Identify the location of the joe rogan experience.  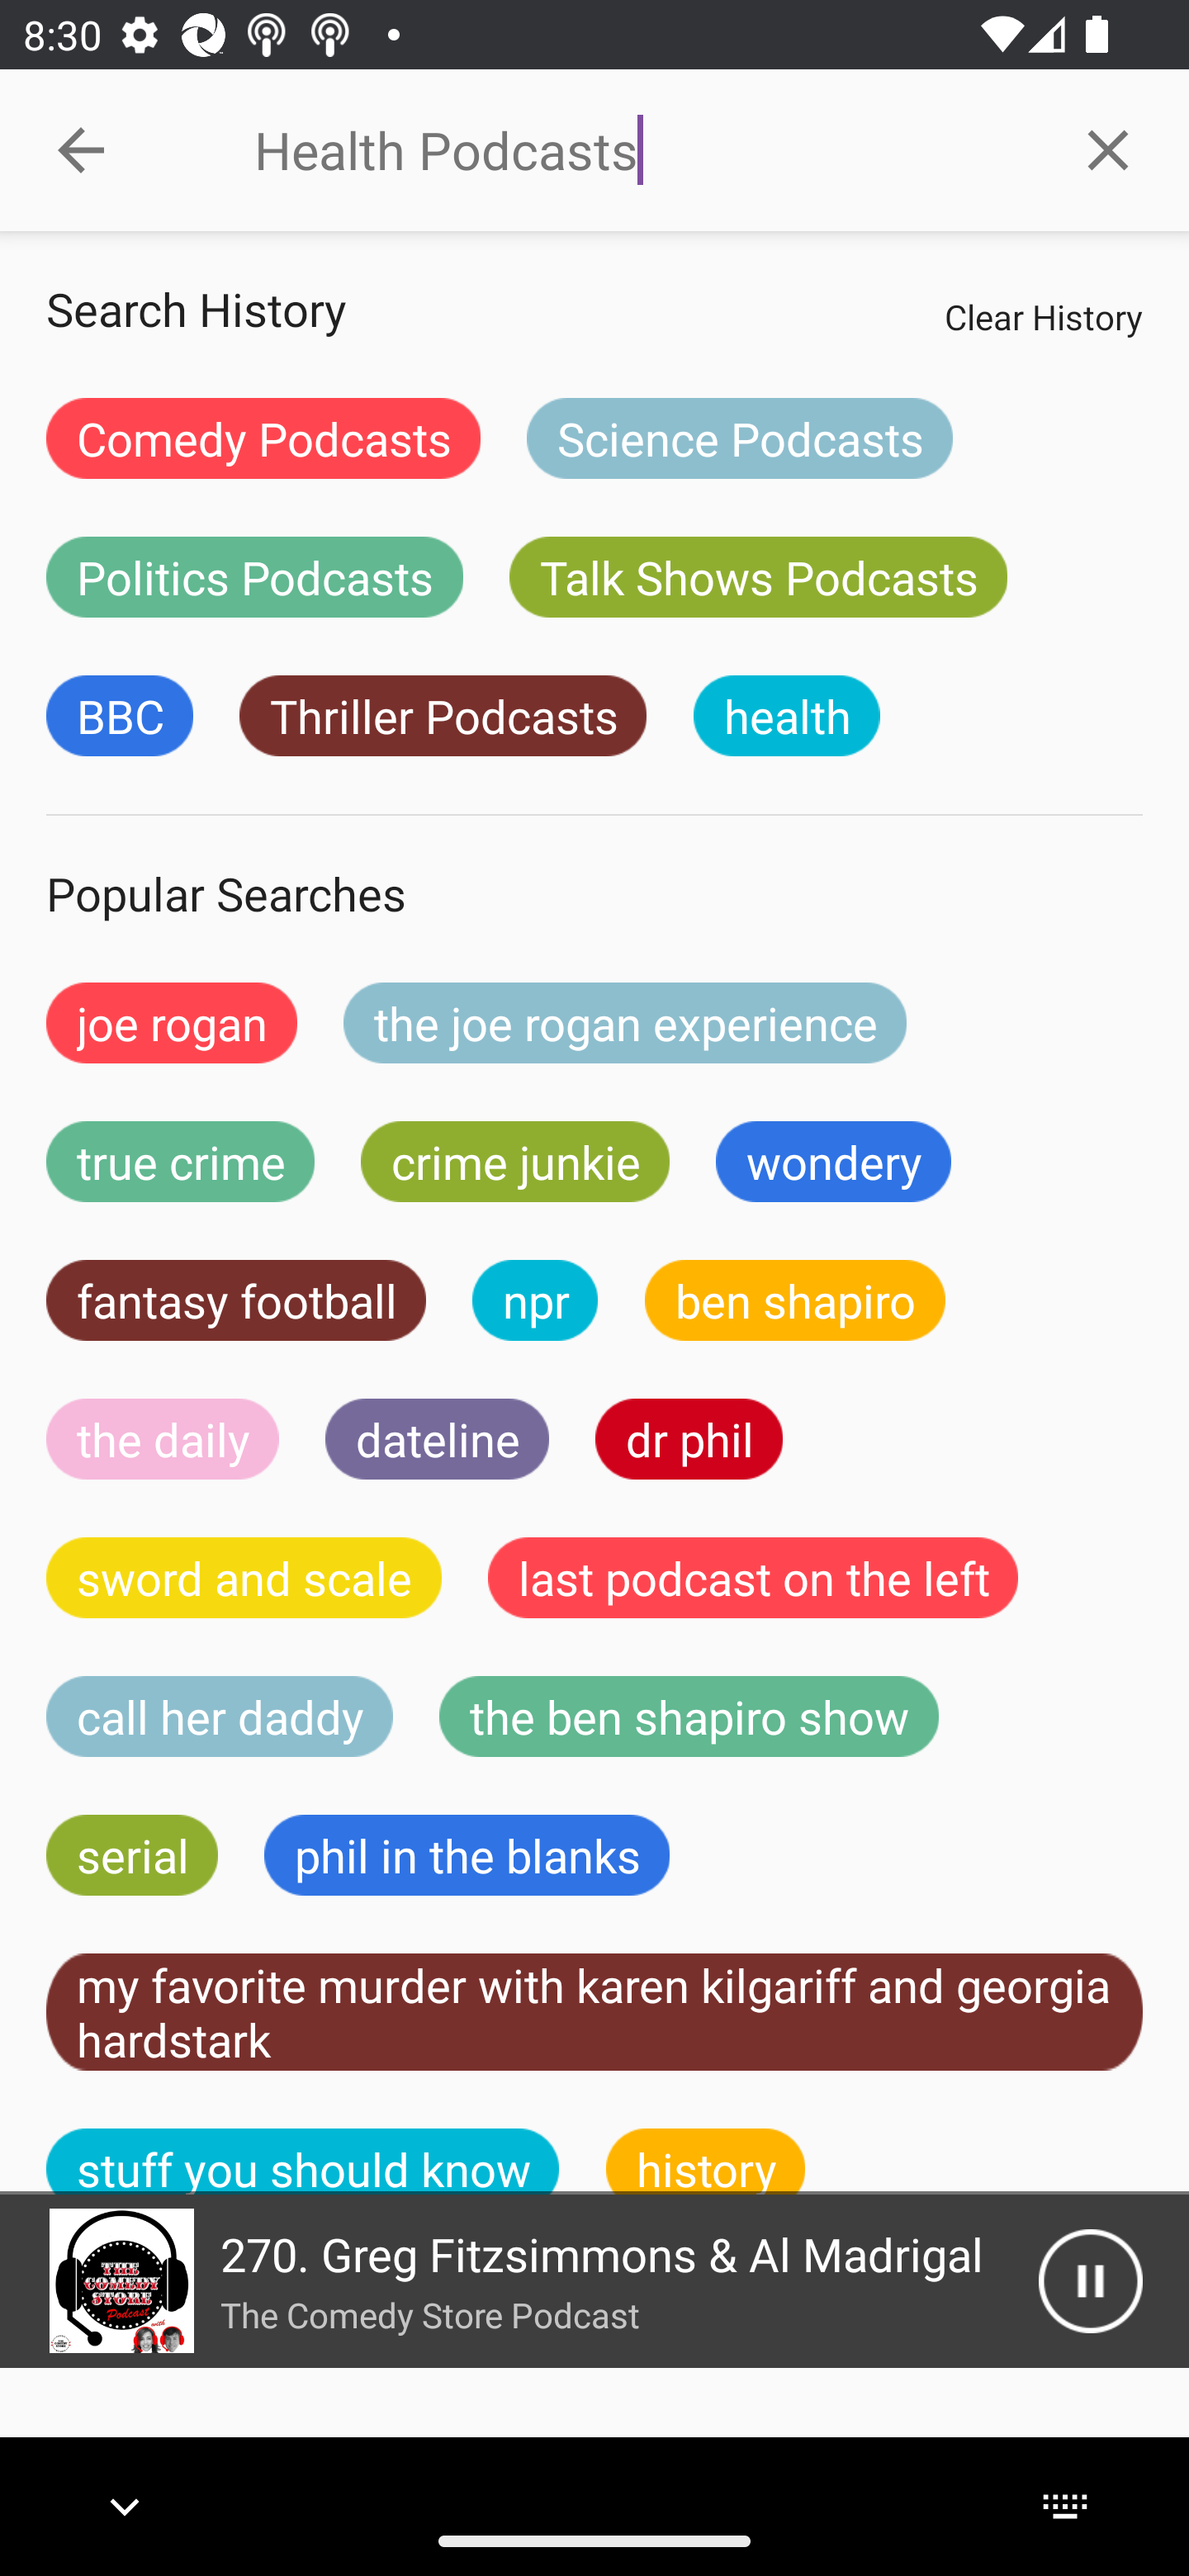
(625, 1022).